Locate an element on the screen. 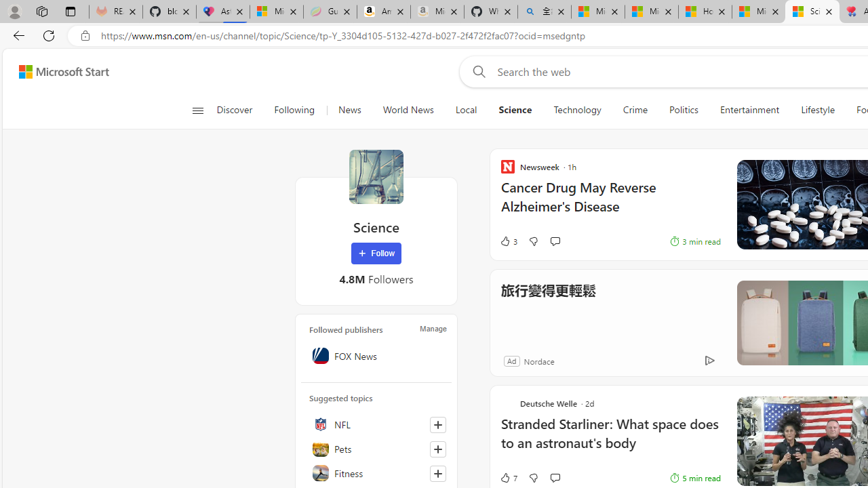 This screenshot has height=488, width=868. FOX News is located at coordinates (376, 356).